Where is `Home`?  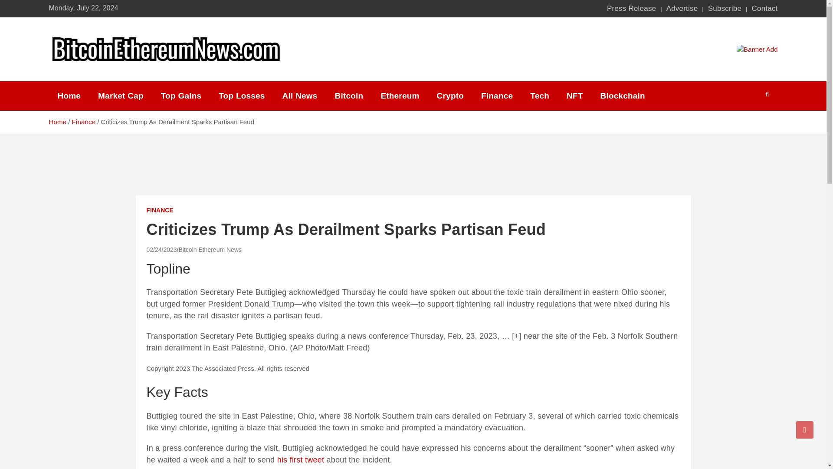
Home is located at coordinates (69, 96).